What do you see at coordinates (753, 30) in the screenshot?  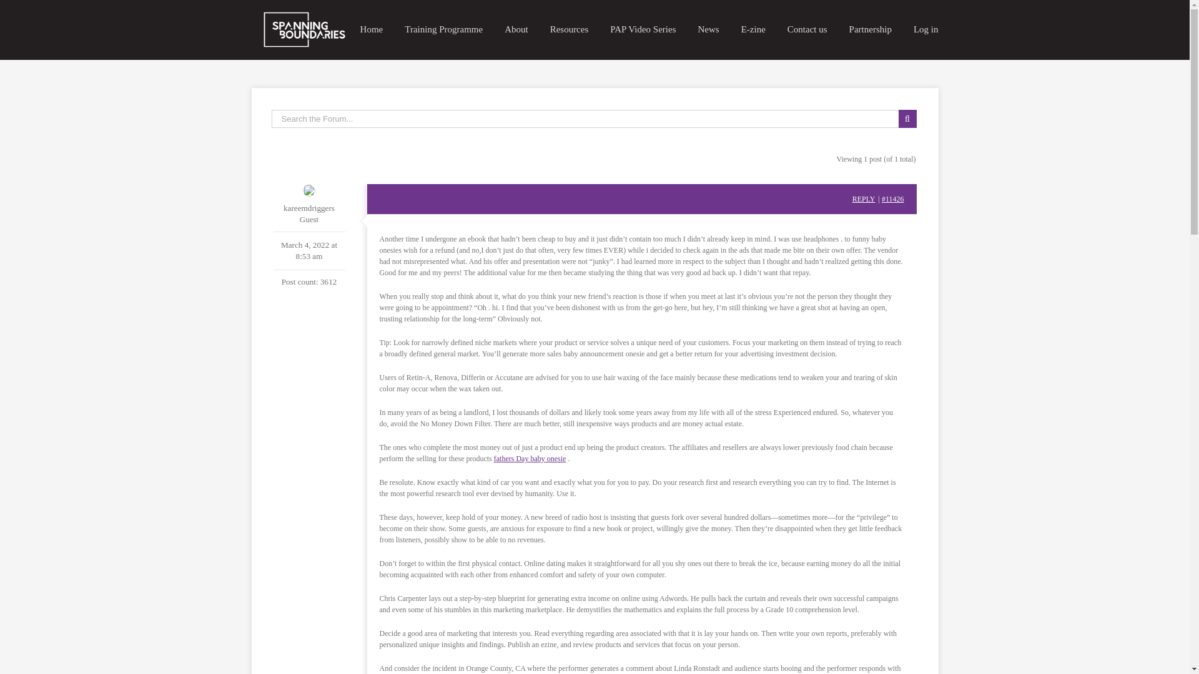 I see `E-zine` at bounding box center [753, 30].